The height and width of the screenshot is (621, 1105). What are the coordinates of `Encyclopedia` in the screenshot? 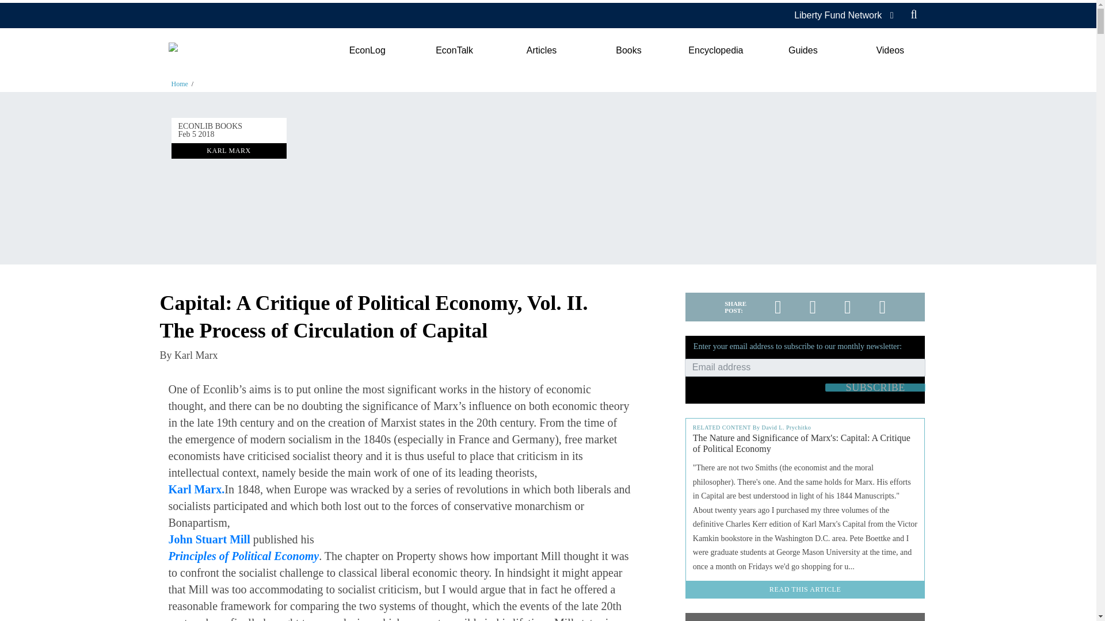 It's located at (715, 51).